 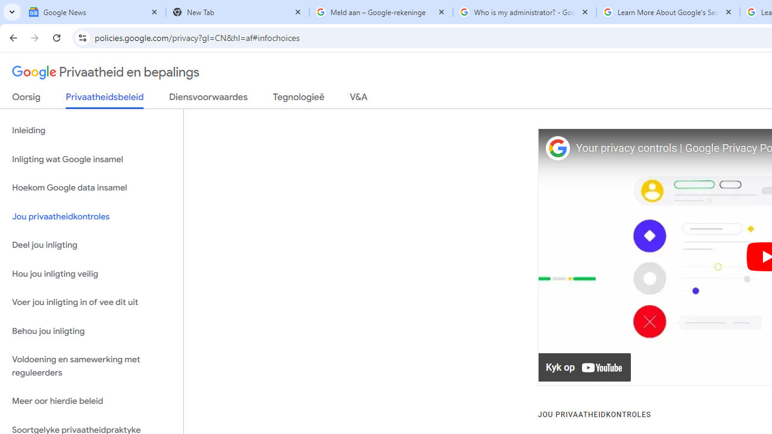 I want to click on Privaatheidsbeleid, so click(x=105, y=100).